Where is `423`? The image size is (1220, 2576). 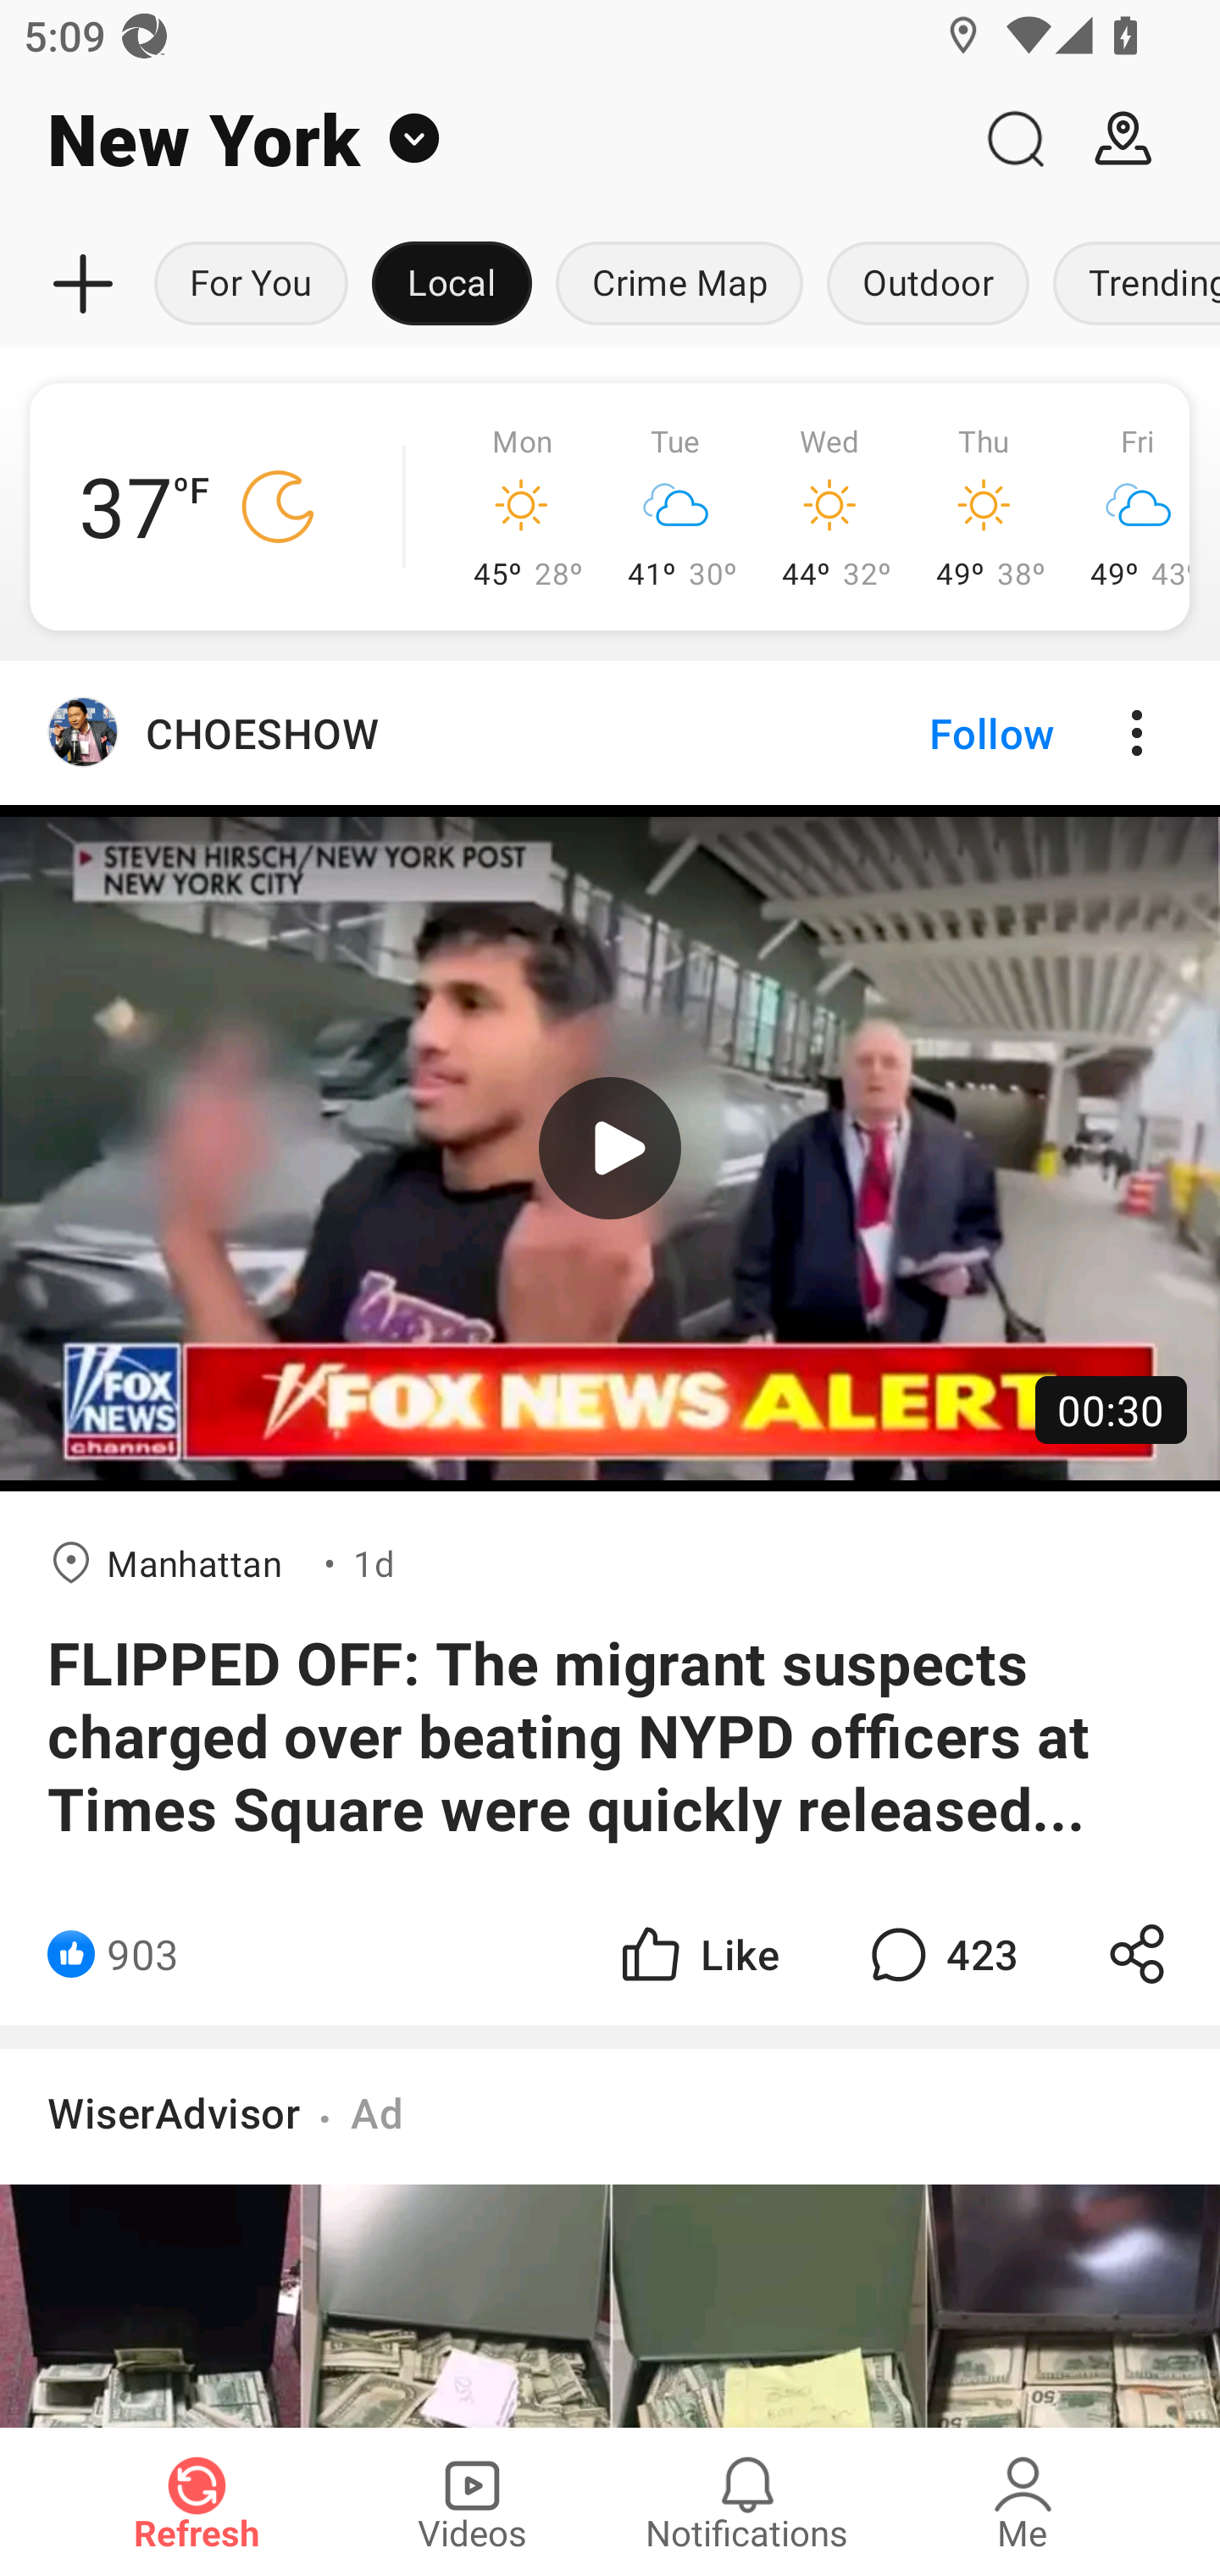 423 is located at coordinates (940, 1954).